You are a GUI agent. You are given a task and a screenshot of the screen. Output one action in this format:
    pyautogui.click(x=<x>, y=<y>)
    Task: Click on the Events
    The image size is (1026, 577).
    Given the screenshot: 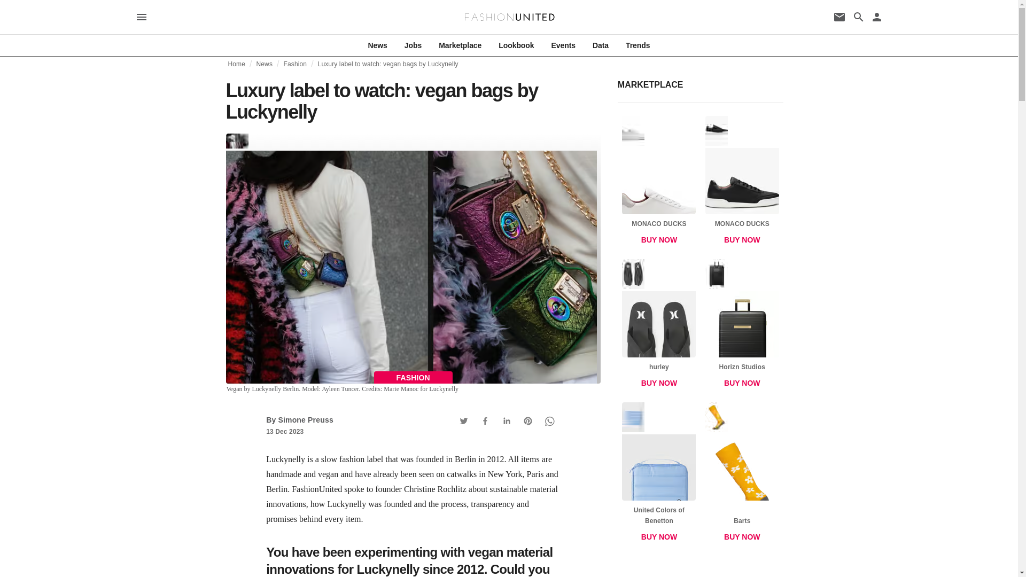 What is the action you would take?
    pyautogui.click(x=563, y=45)
    